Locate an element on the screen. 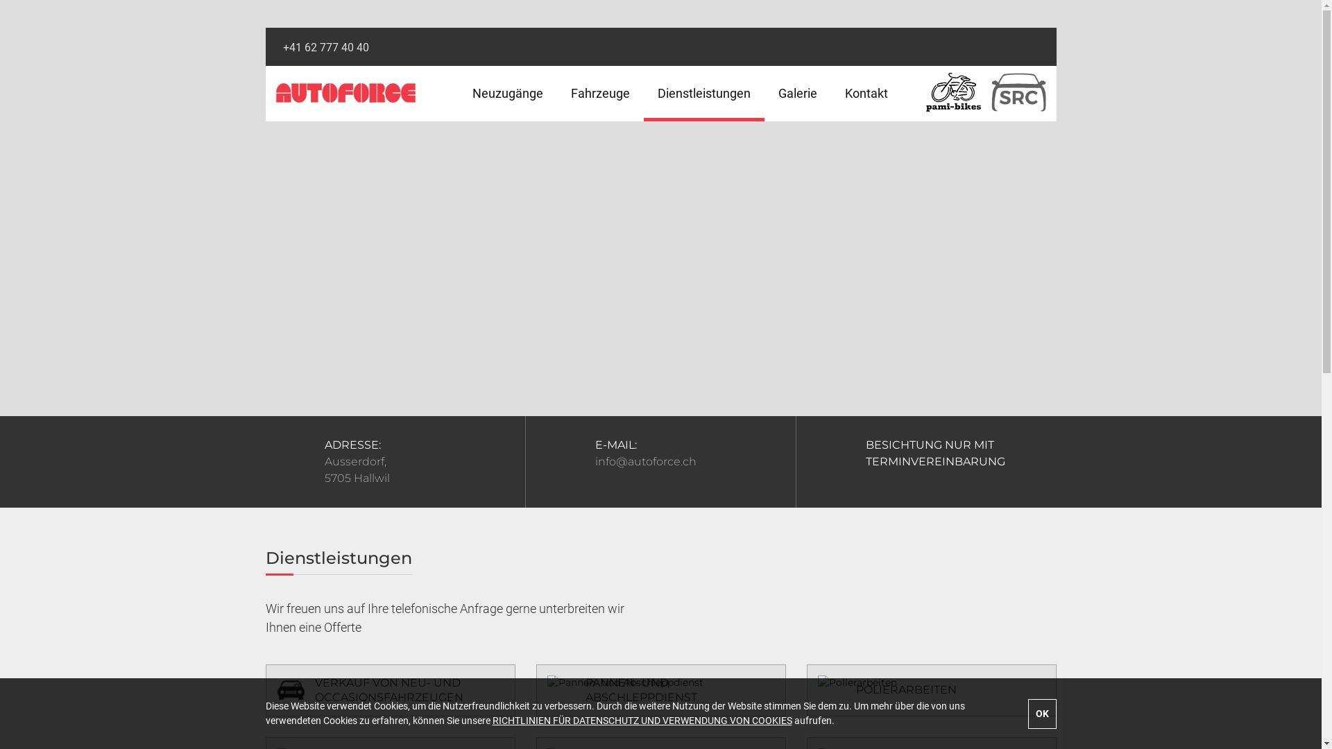 This screenshot has width=1332, height=749. +41 62 777 40 40 is located at coordinates (326, 47).